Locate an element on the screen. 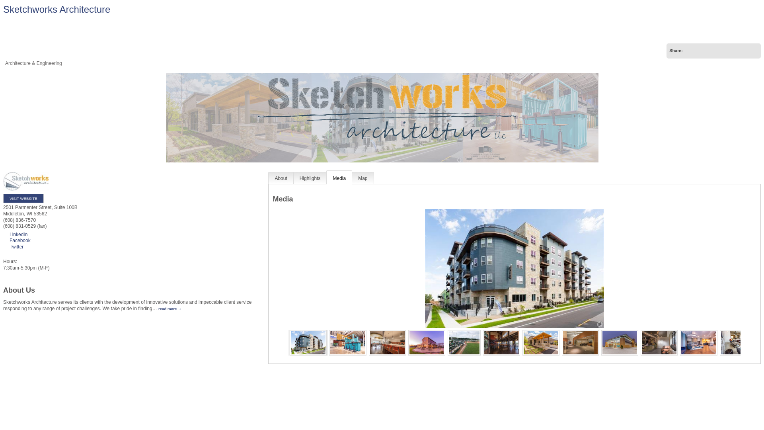  Multi-Family Housing near Lambeau Field. is located at coordinates (308, 342).